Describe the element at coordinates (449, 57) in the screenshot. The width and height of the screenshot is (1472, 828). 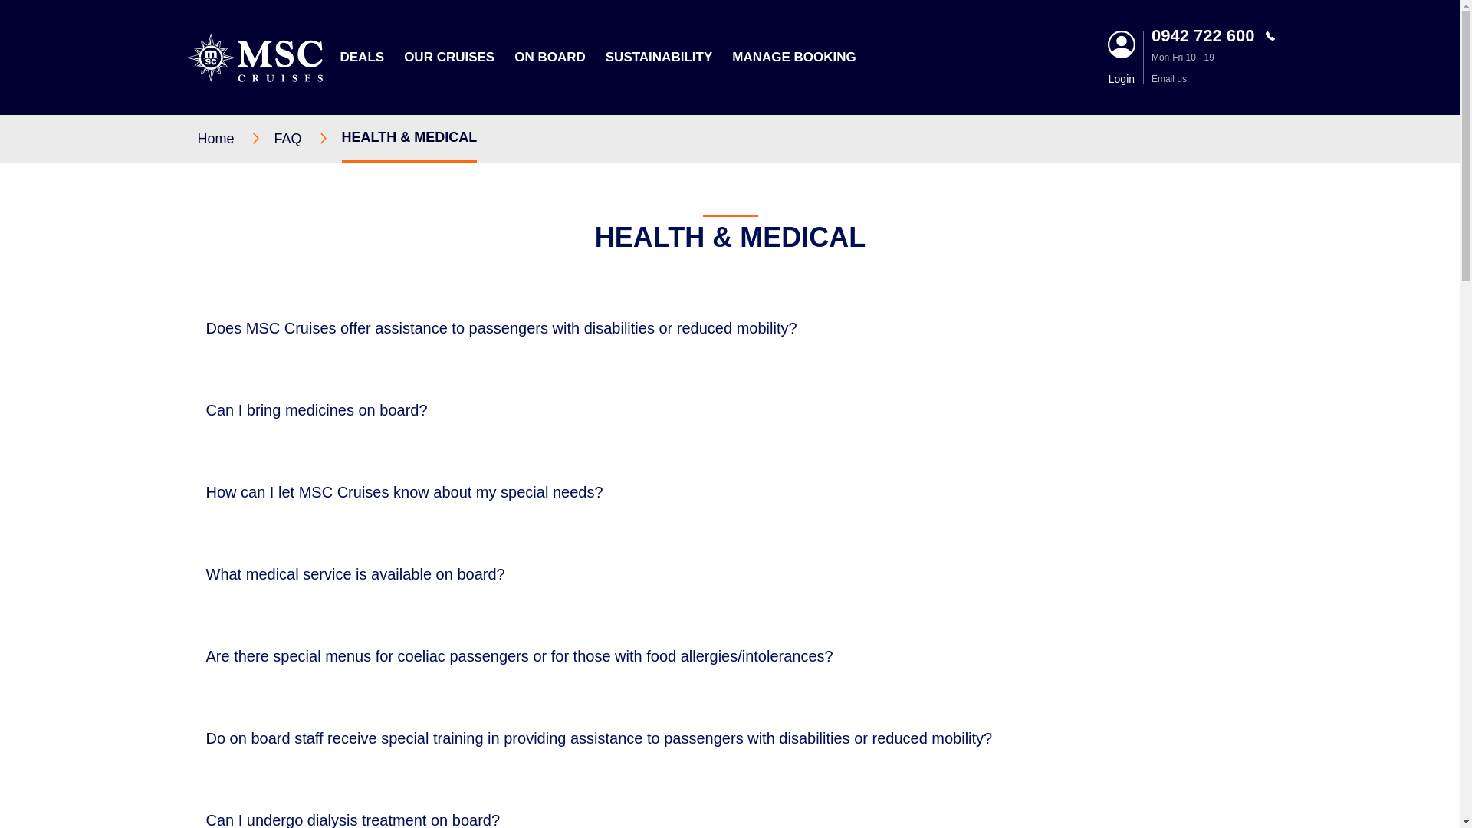
I see `OUR CRUISES` at that location.